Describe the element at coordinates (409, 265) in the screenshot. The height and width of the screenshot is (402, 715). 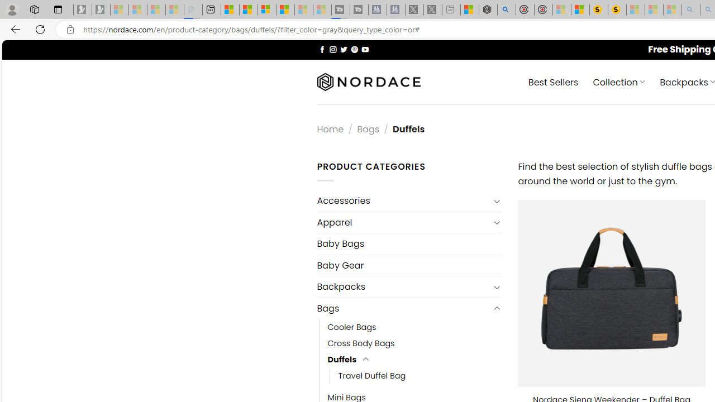
I see `Baby Gear` at that location.